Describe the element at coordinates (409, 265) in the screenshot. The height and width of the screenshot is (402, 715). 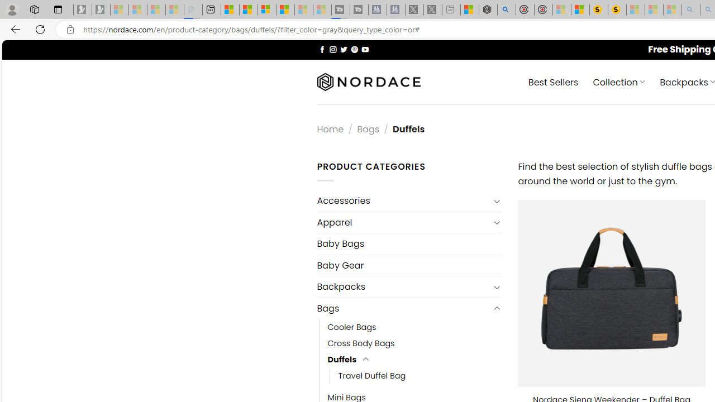
I see `Baby Gear` at that location.